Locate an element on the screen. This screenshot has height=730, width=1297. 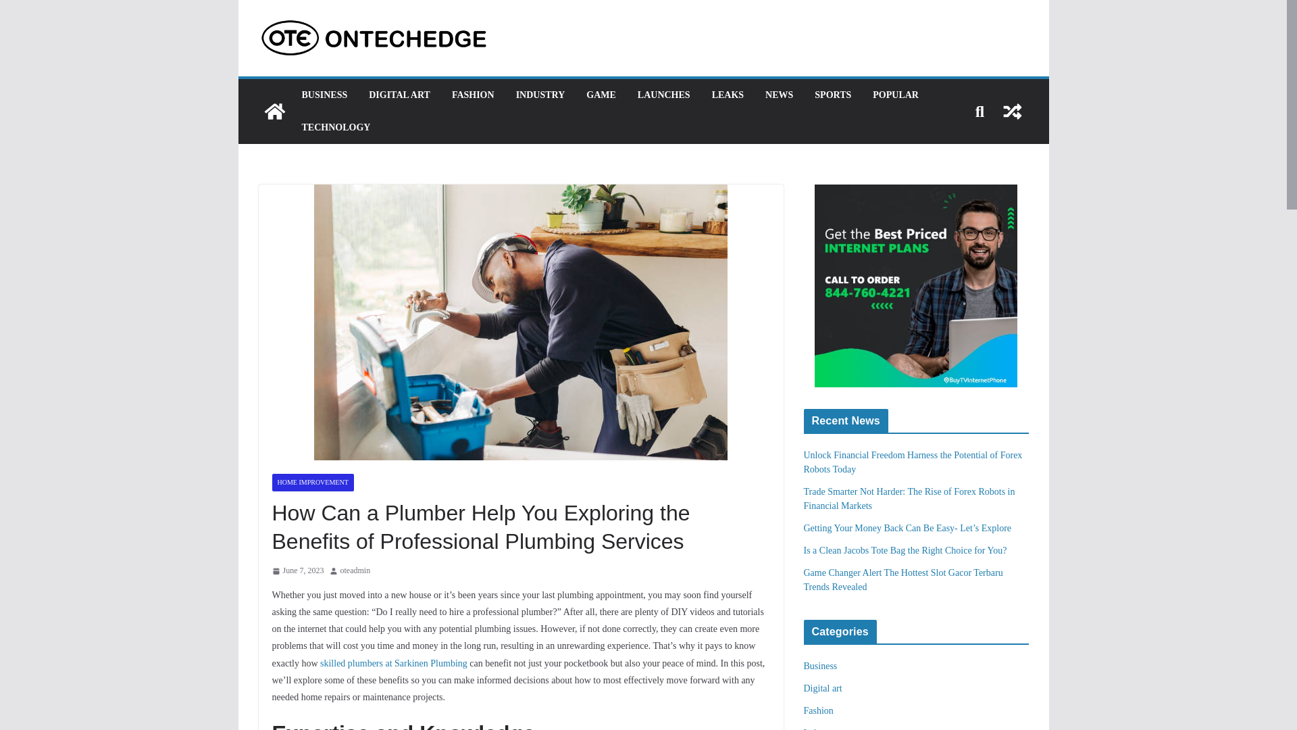
LEAKS is located at coordinates (728, 95).